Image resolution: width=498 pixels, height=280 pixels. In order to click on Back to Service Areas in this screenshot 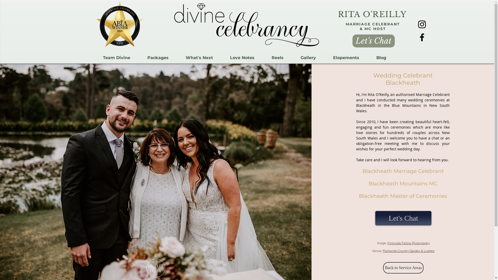, I will do `click(403, 268)`.